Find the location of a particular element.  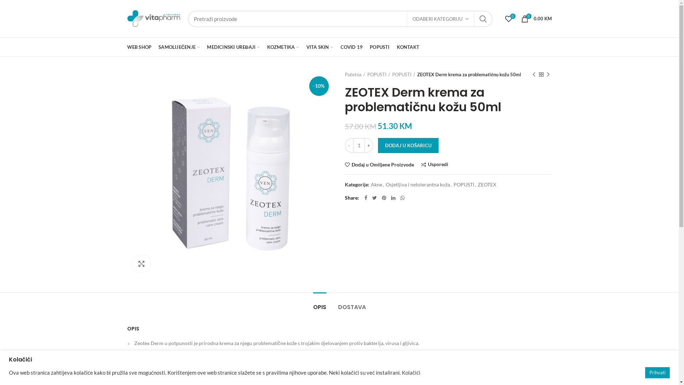

zeoteks-square-l_608bc46230d44 is located at coordinates (230, 174).